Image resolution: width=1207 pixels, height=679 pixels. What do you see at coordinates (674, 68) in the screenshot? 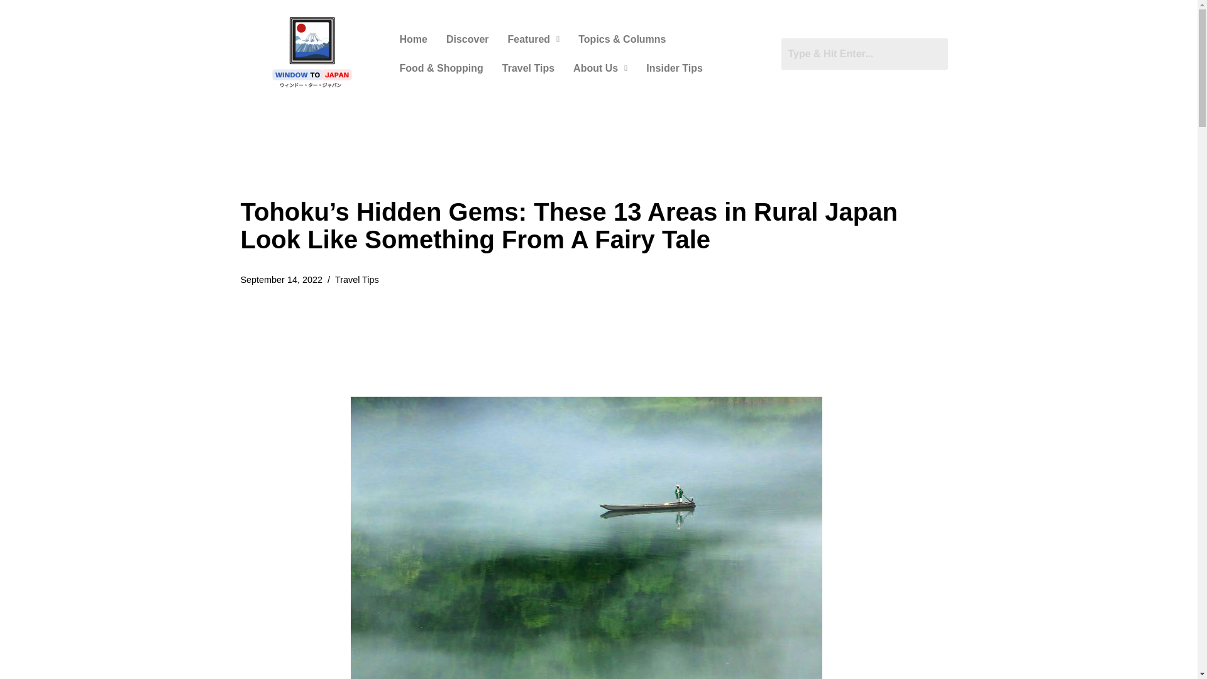
I see `Insider Tips` at bounding box center [674, 68].